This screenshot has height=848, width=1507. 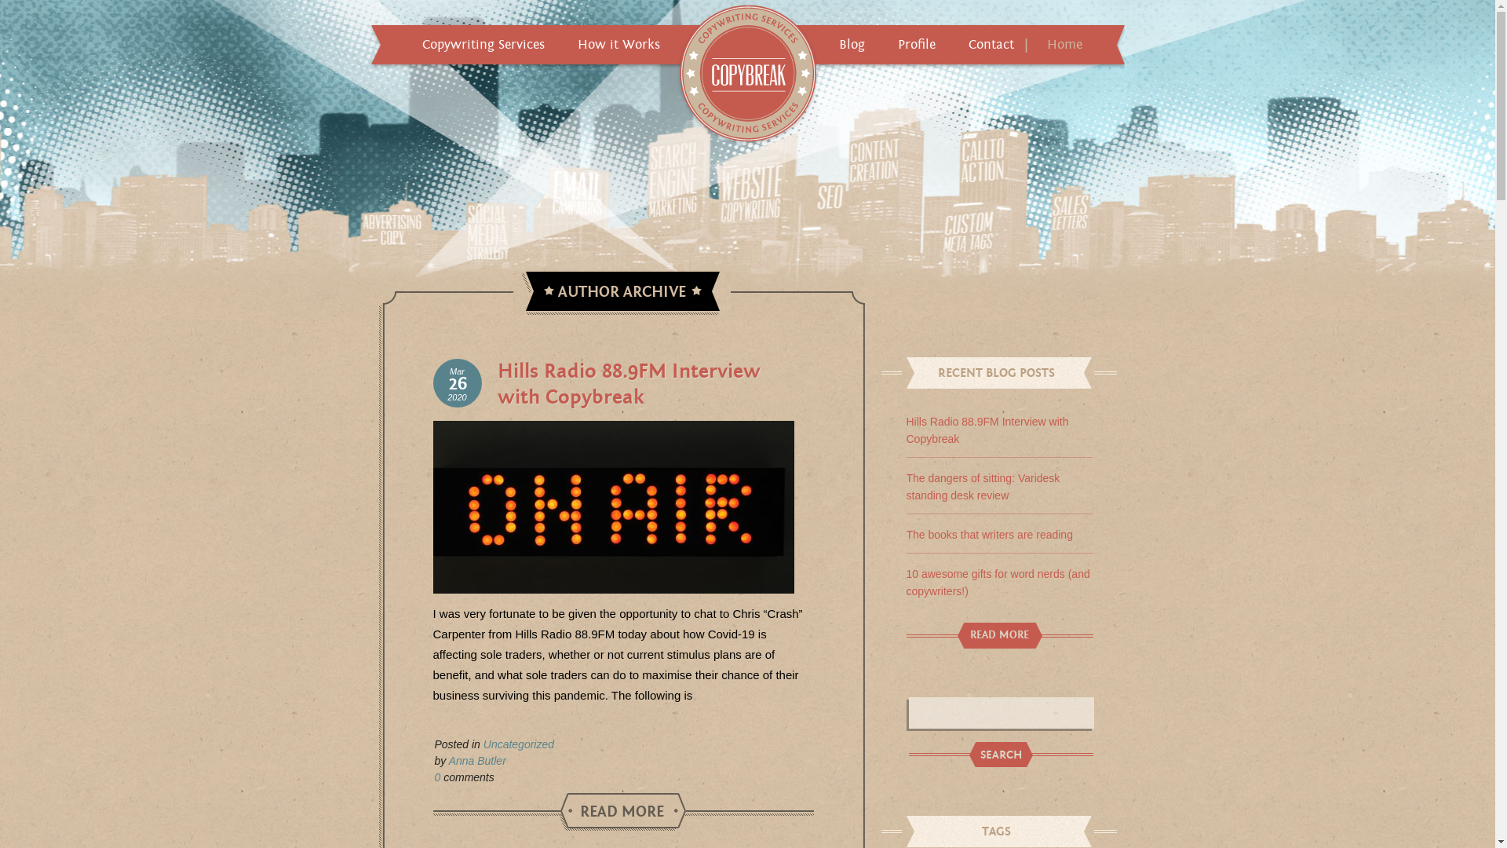 I want to click on Search, so click(x=1000, y=755).